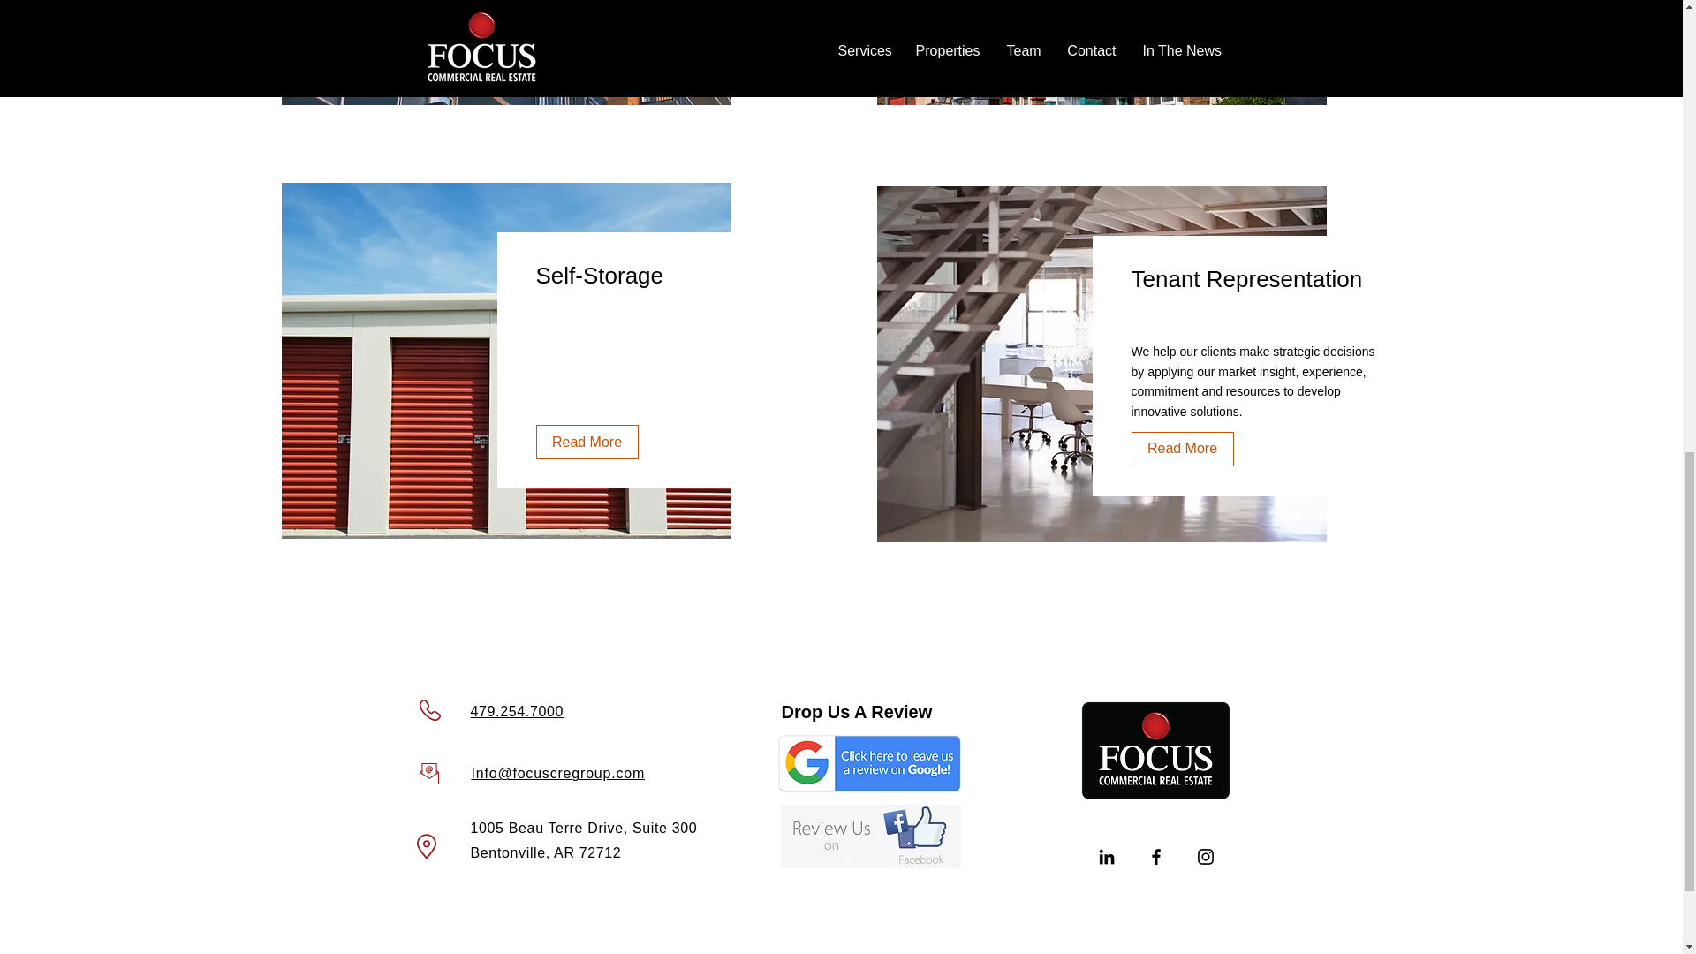 The width and height of the screenshot is (1696, 954). What do you see at coordinates (505, 360) in the screenshot?
I see `Self-Storage Units.jpg` at bounding box center [505, 360].